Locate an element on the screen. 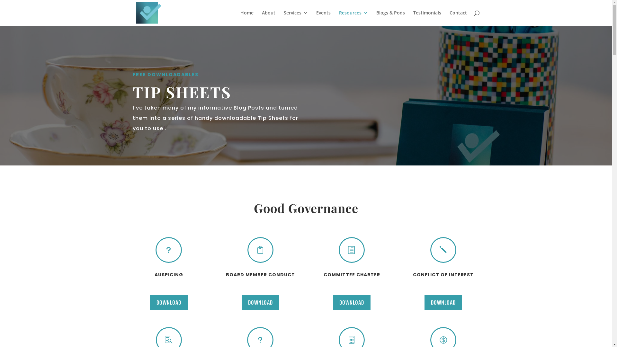 The height and width of the screenshot is (347, 617). DOWNLOAD is located at coordinates (260, 302).